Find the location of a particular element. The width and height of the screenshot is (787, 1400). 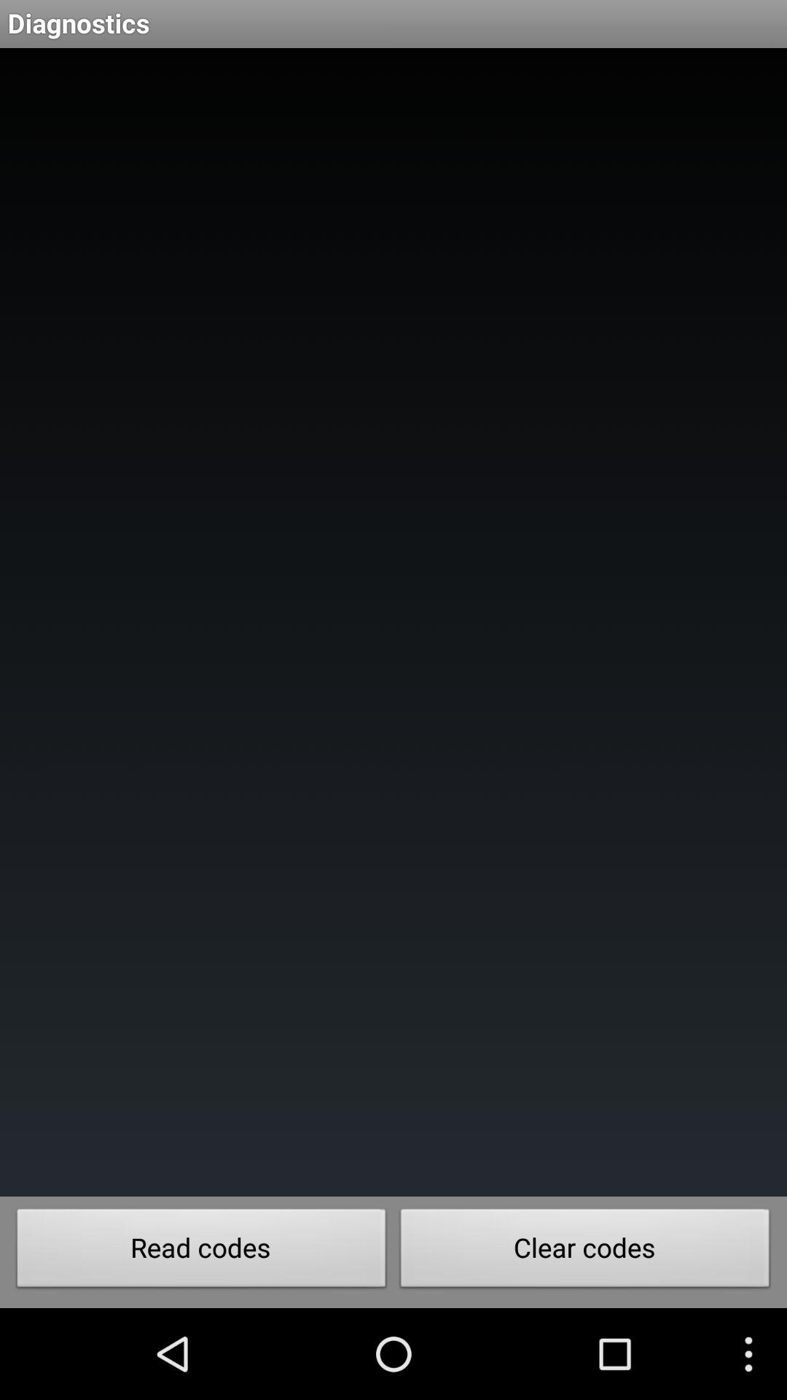

jump until the clear codes is located at coordinates (585, 1252).